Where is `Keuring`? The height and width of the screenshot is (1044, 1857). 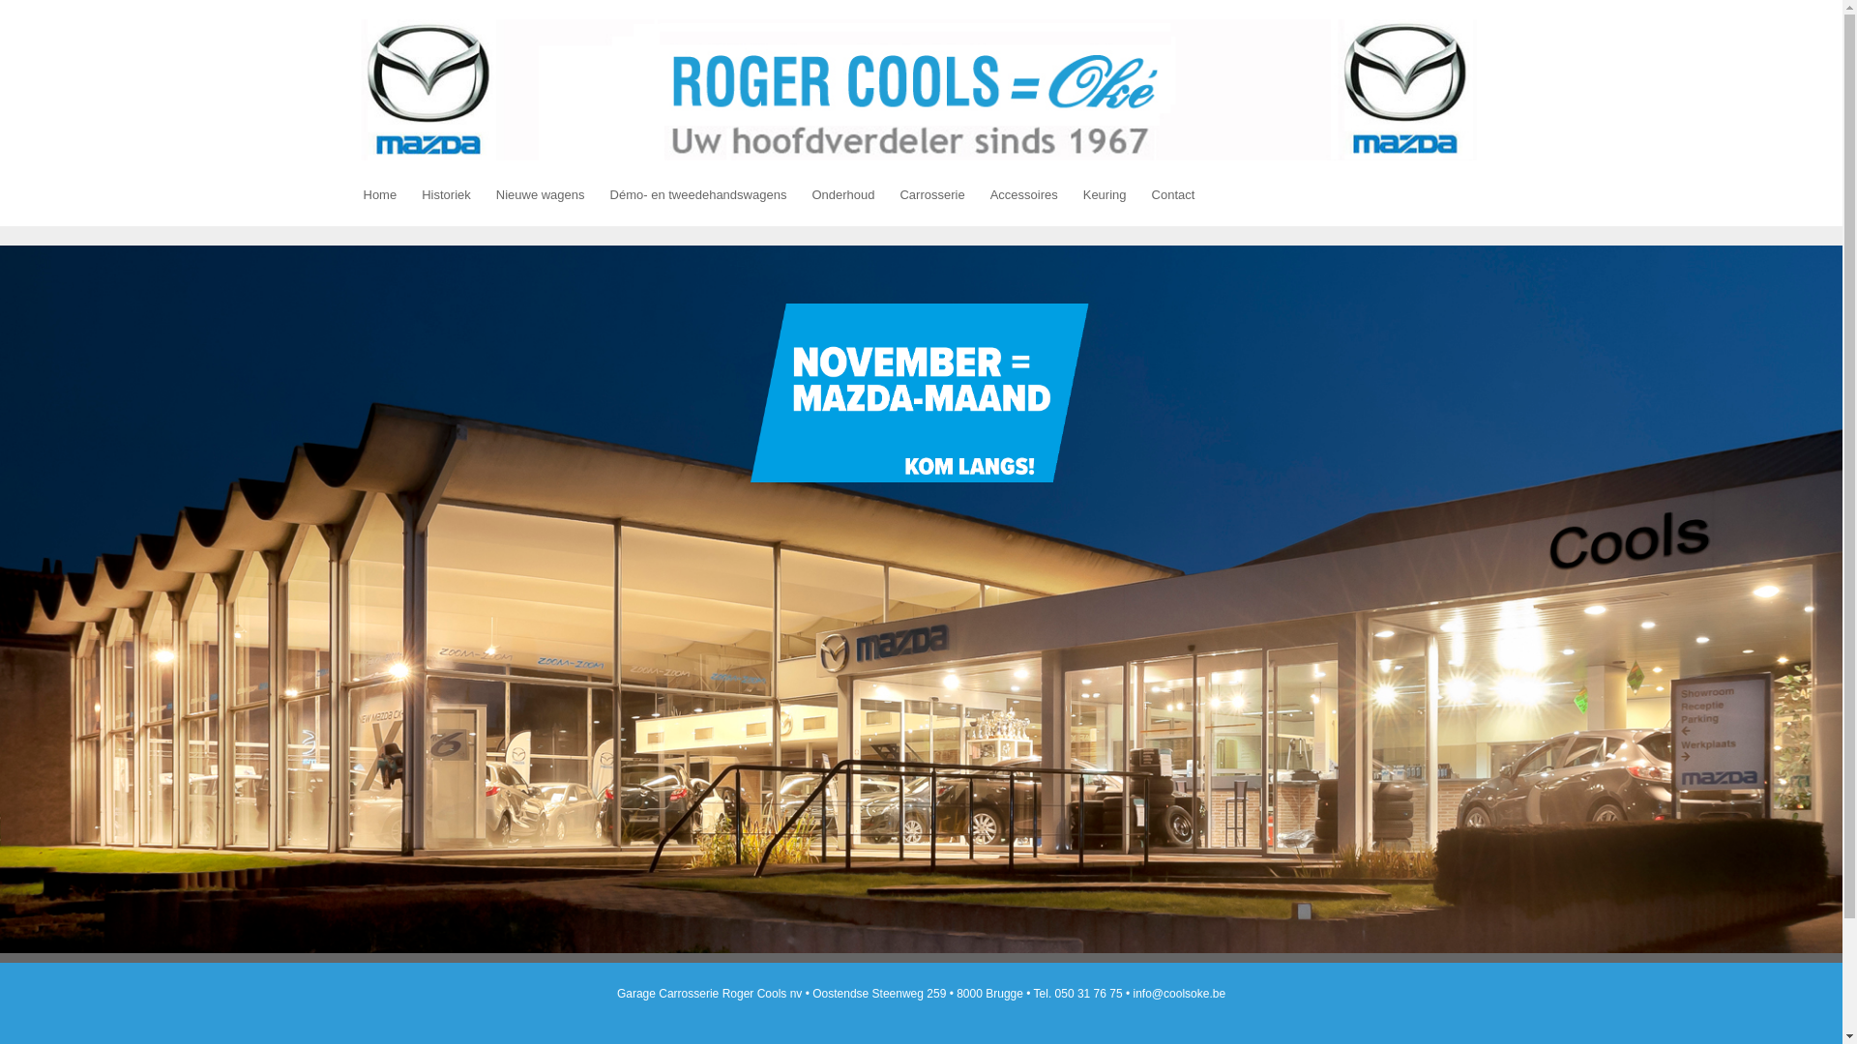
Keuring is located at coordinates (1105, 195).